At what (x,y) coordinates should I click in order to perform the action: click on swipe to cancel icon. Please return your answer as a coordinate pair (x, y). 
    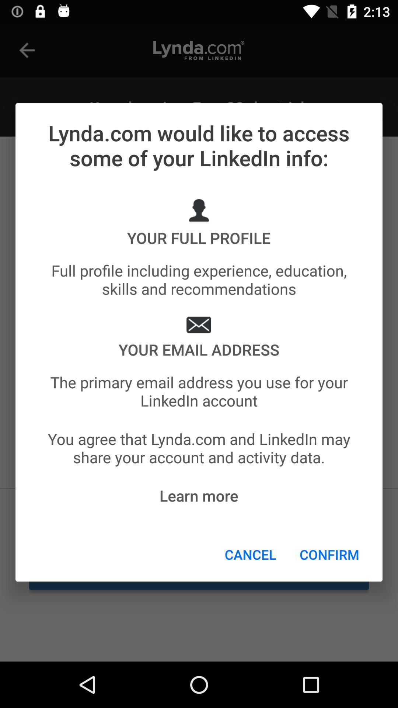
    Looking at the image, I should click on (251, 554).